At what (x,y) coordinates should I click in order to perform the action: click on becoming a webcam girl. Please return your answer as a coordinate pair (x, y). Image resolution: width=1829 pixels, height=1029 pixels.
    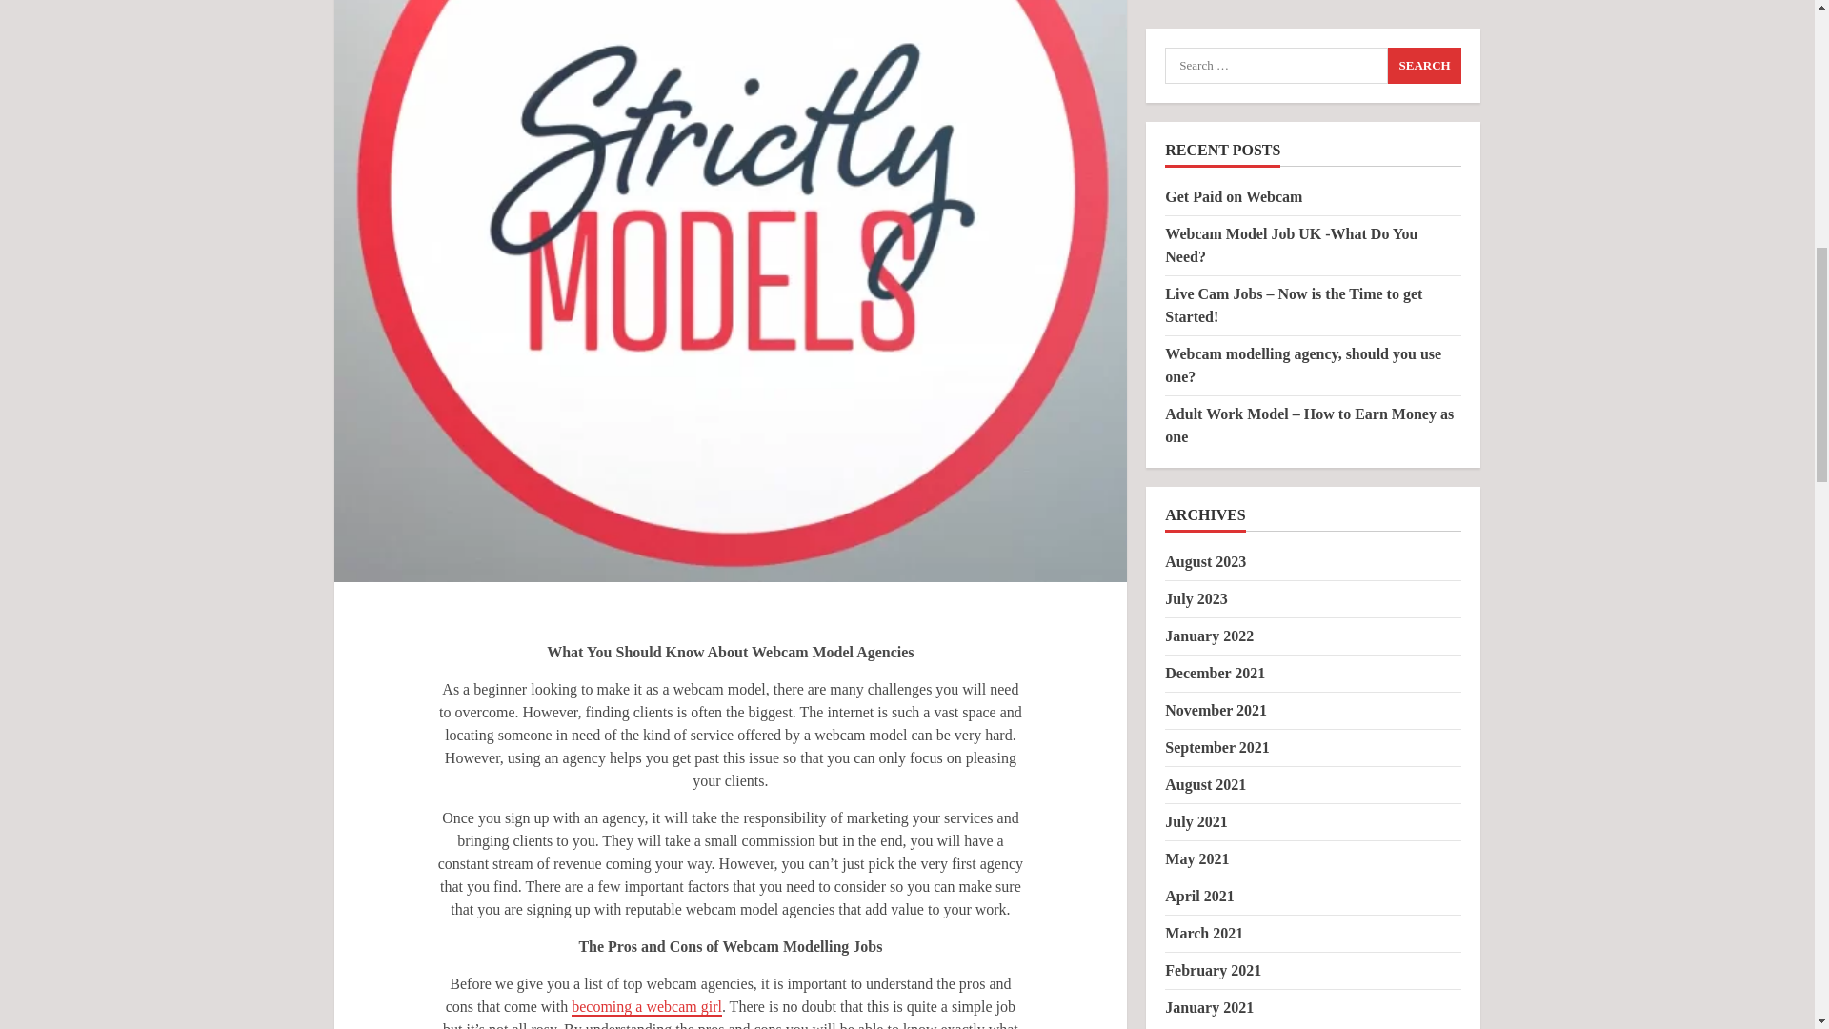
    Looking at the image, I should click on (646, 1007).